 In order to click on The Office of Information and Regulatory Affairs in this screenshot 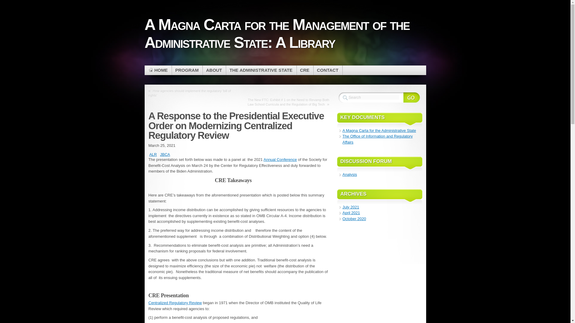, I will do `click(378, 139)`.